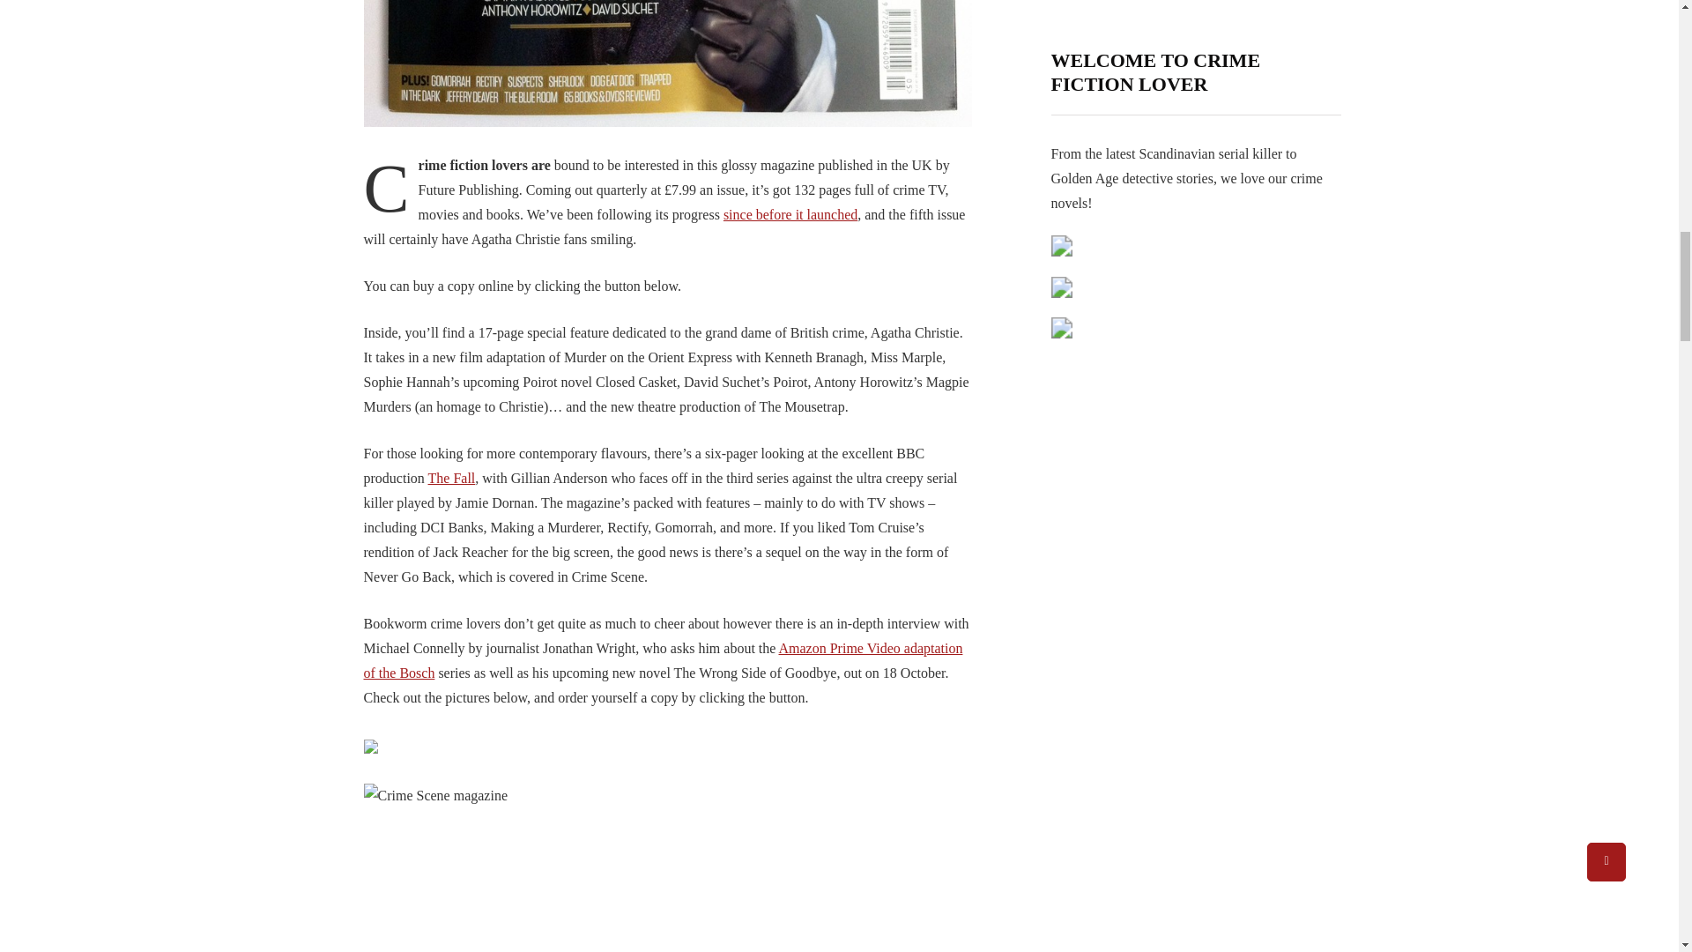 The height and width of the screenshot is (952, 1692). I want to click on since before it launched, so click(790, 214).